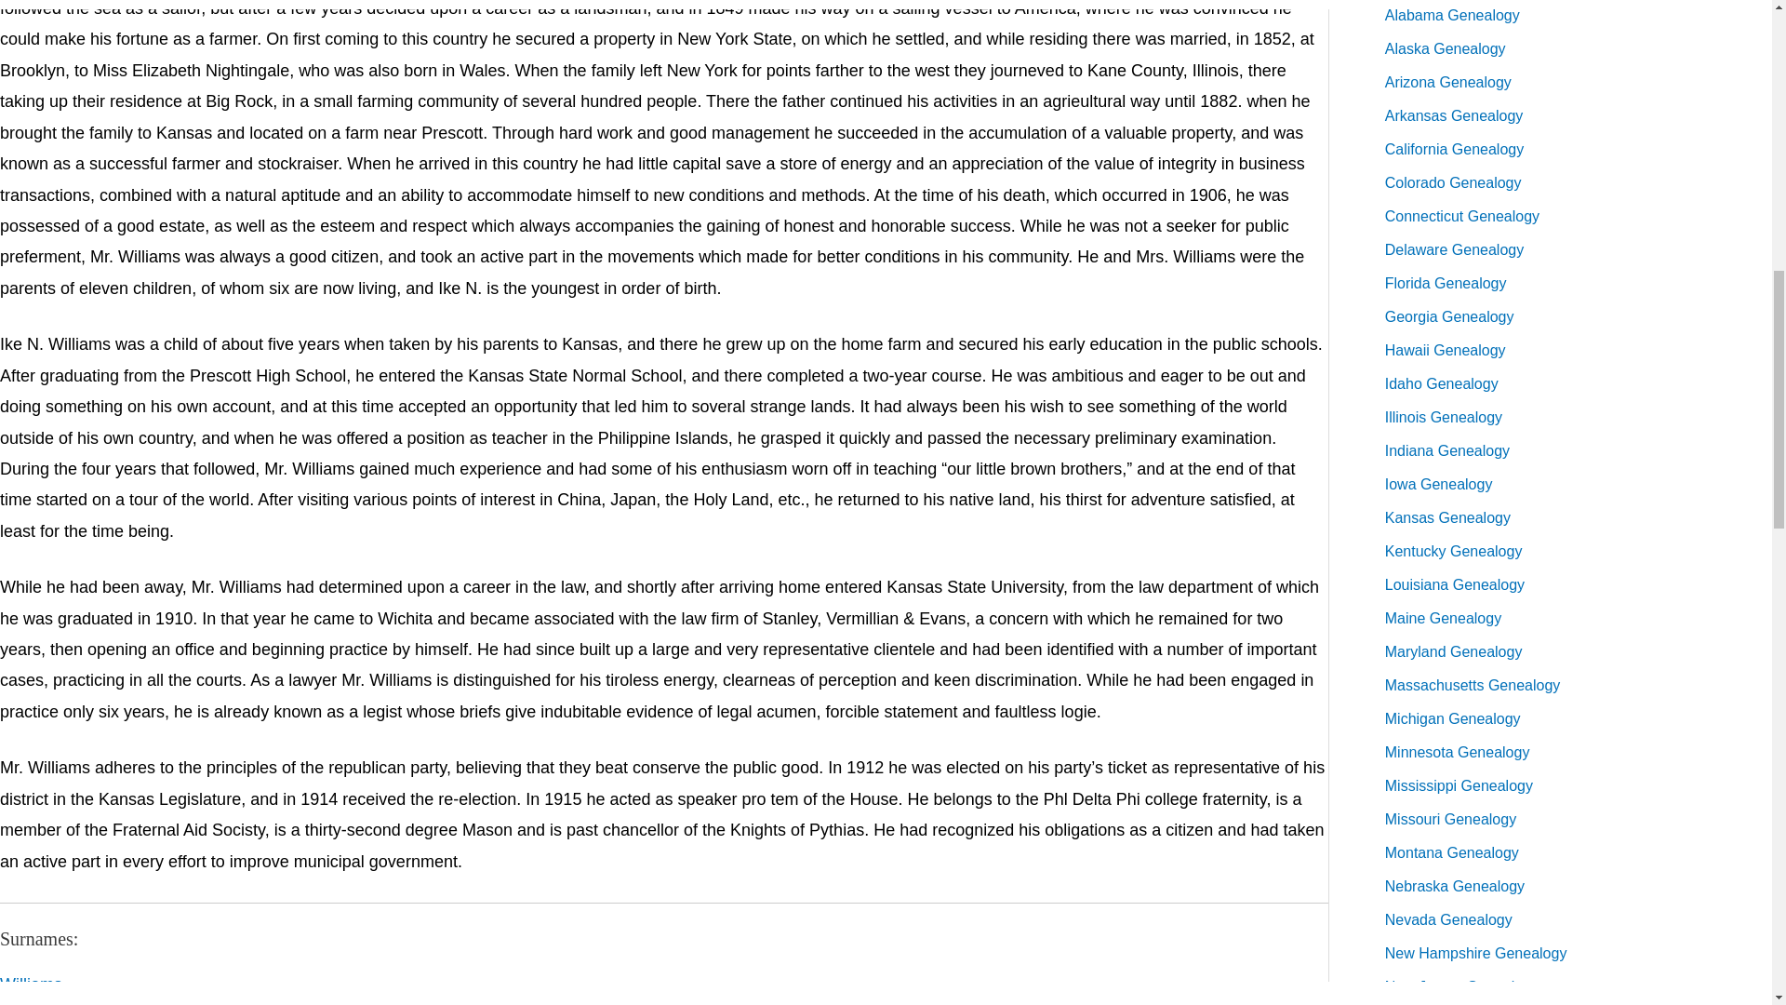 Image resolution: width=1786 pixels, height=1005 pixels. What do you see at coordinates (1454, 115) in the screenshot?
I see `Arkansas Genealogy` at bounding box center [1454, 115].